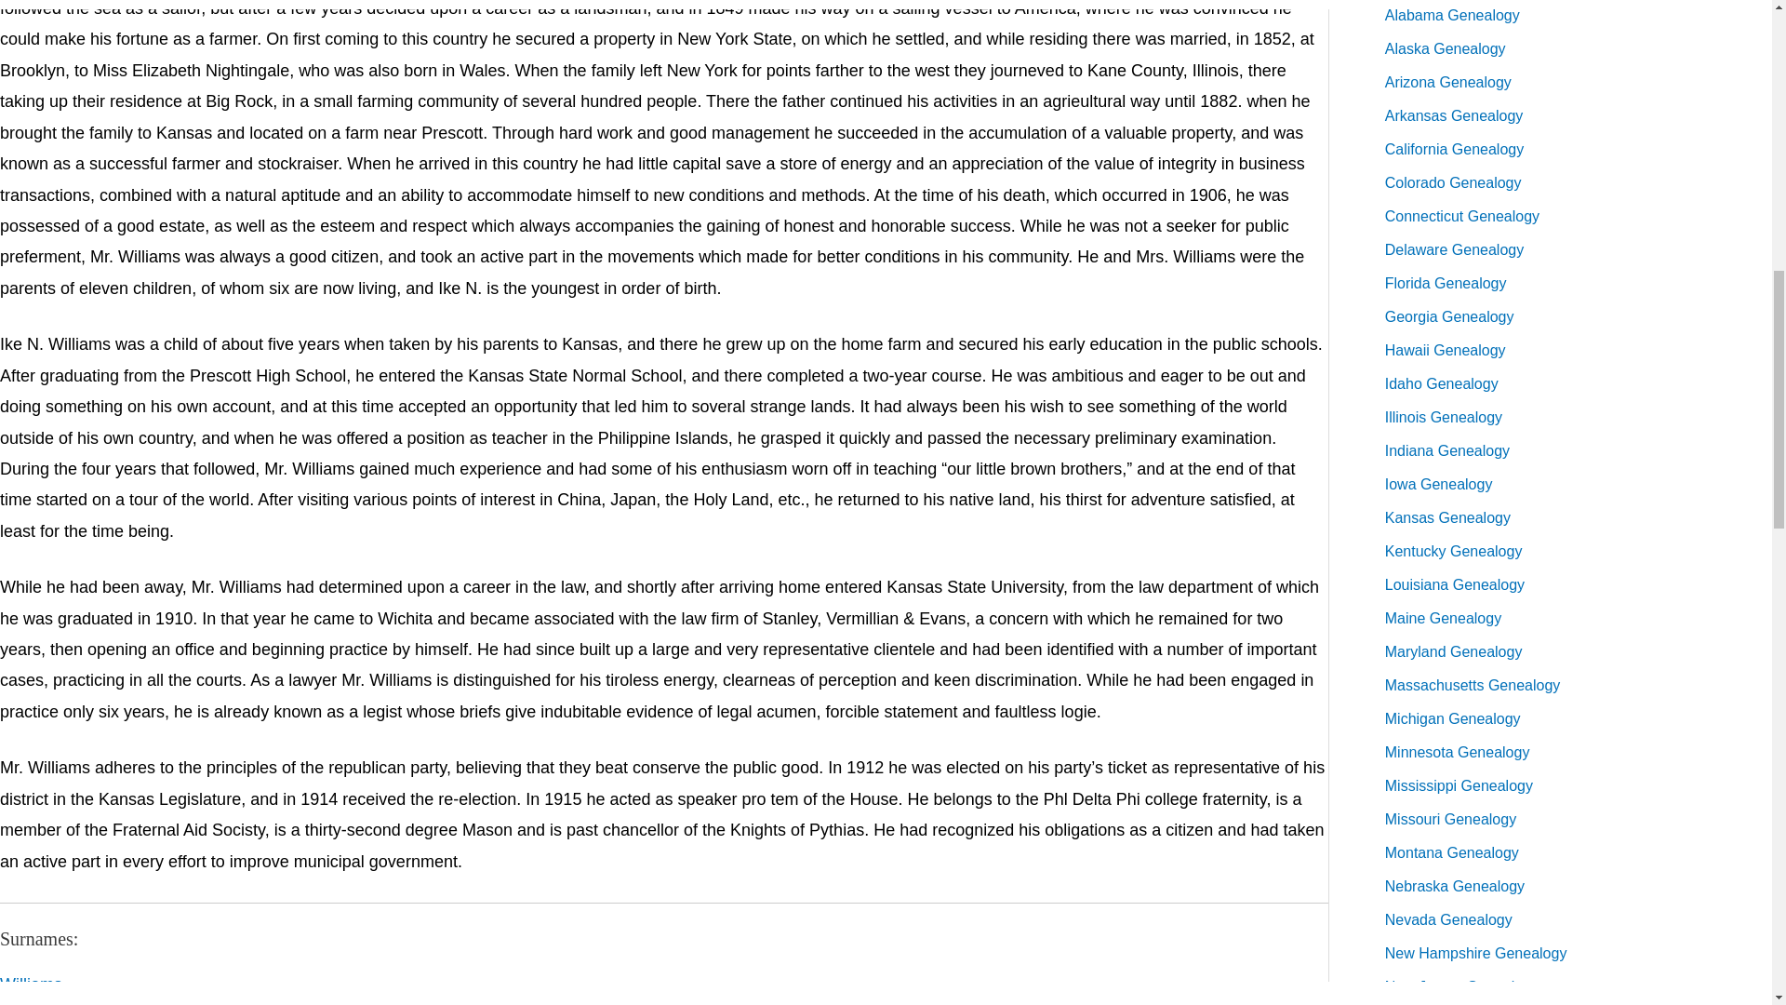 Image resolution: width=1786 pixels, height=1005 pixels. What do you see at coordinates (1454, 115) in the screenshot?
I see `Arkansas Genealogy` at bounding box center [1454, 115].